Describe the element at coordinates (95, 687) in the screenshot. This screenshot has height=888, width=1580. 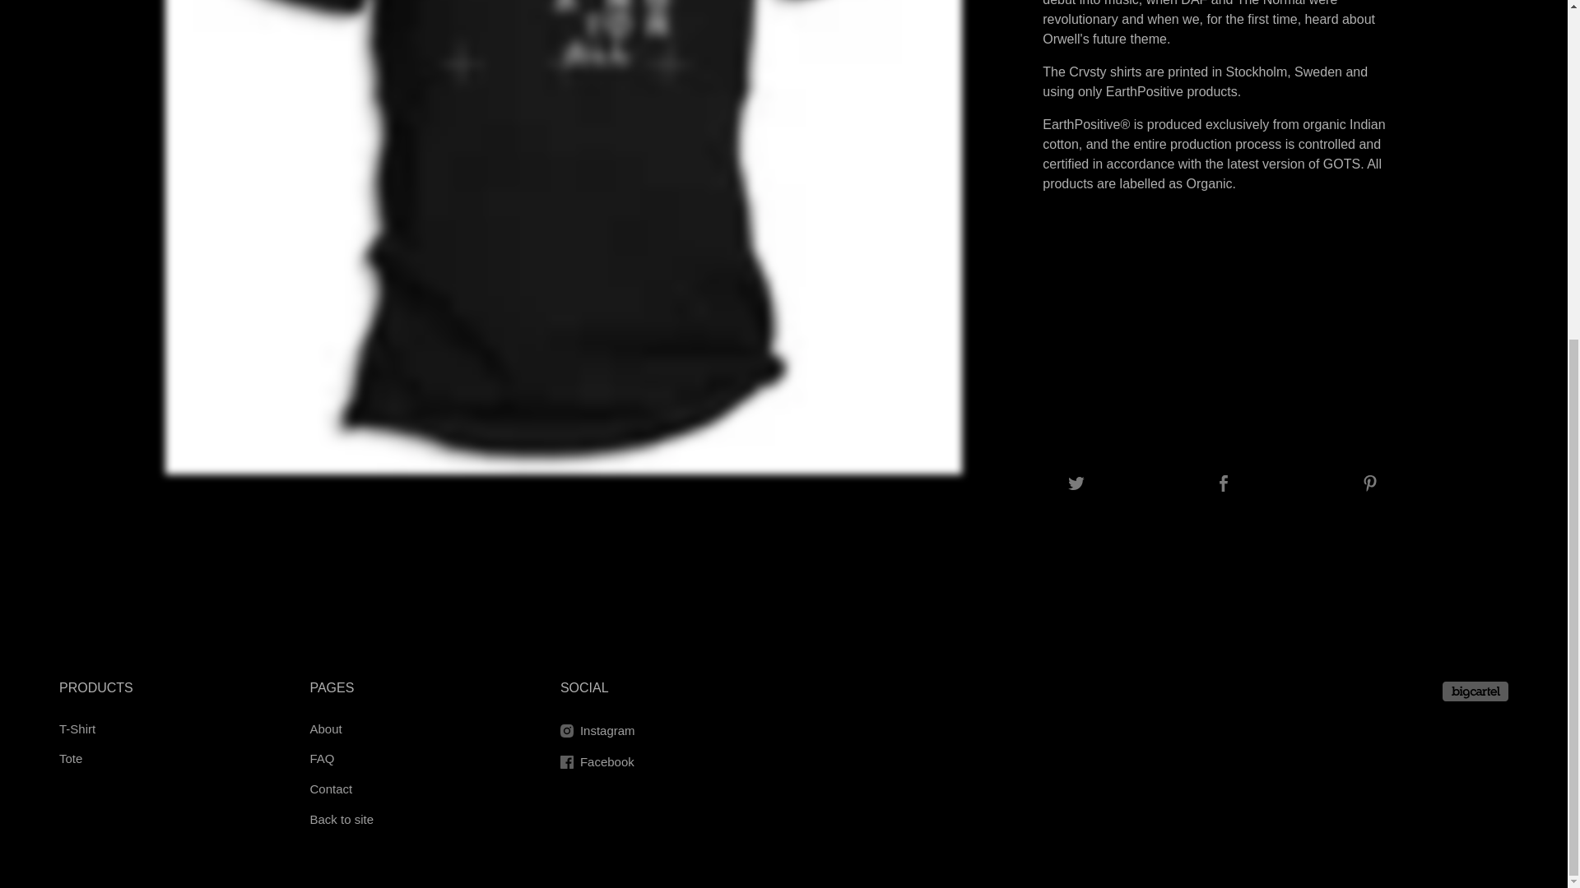
I see `PRODUCTS` at that location.